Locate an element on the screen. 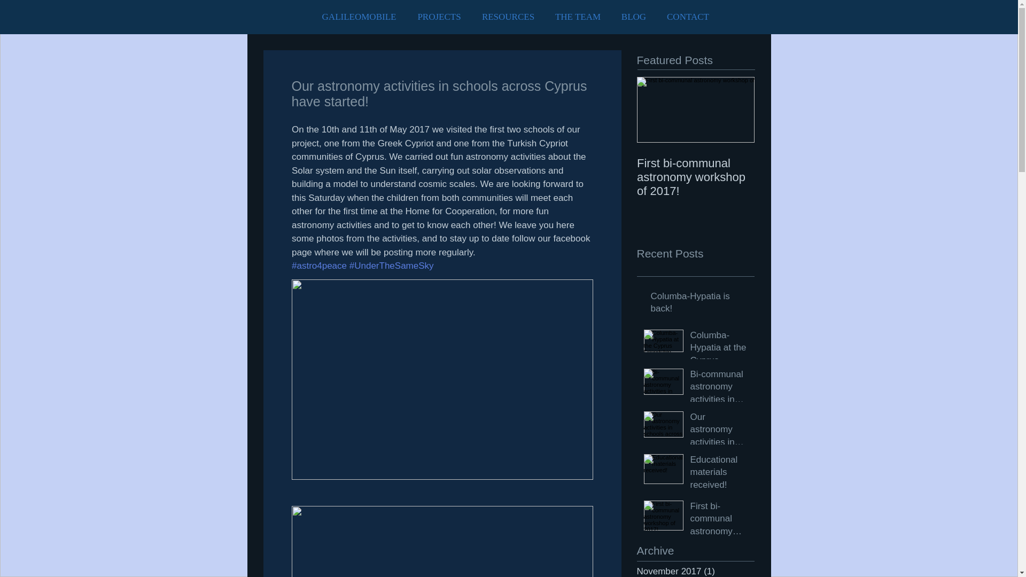 The width and height of the screenshot is (1026, 577). RESOURCES is located at coordinates (508, 17).